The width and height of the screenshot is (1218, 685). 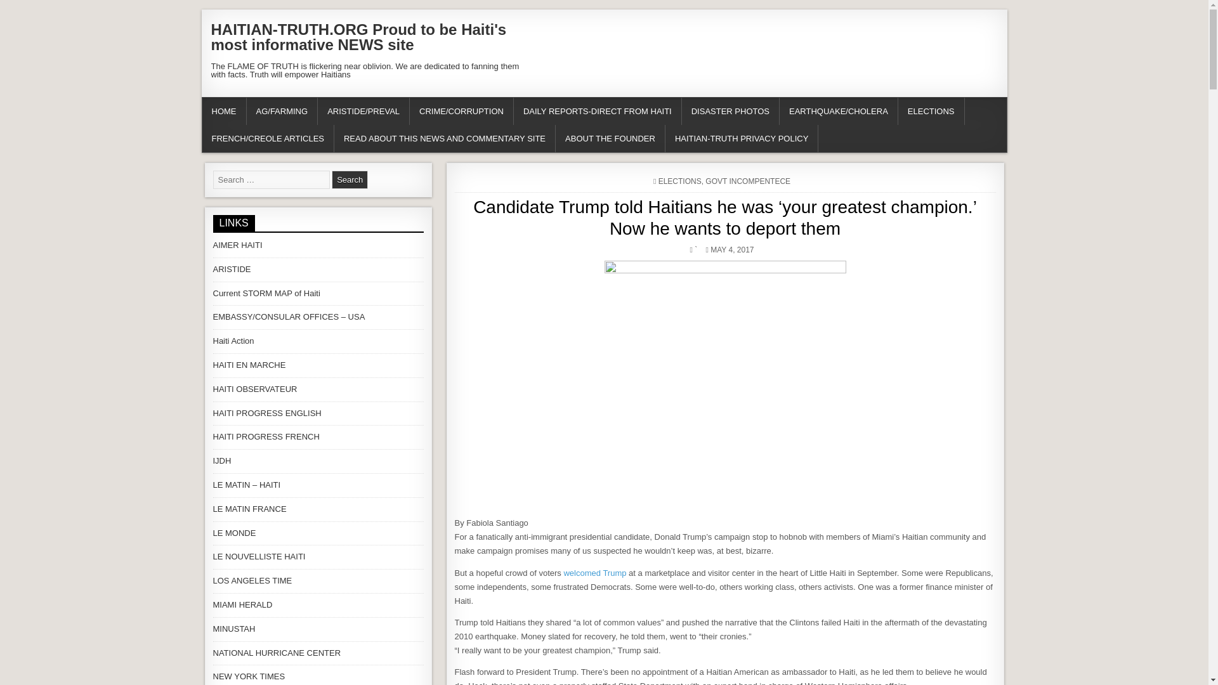 What do you see at coordinates (594, 573) in the screenshot?
I see `welcomed Trump` at bounding box center [594, 573].